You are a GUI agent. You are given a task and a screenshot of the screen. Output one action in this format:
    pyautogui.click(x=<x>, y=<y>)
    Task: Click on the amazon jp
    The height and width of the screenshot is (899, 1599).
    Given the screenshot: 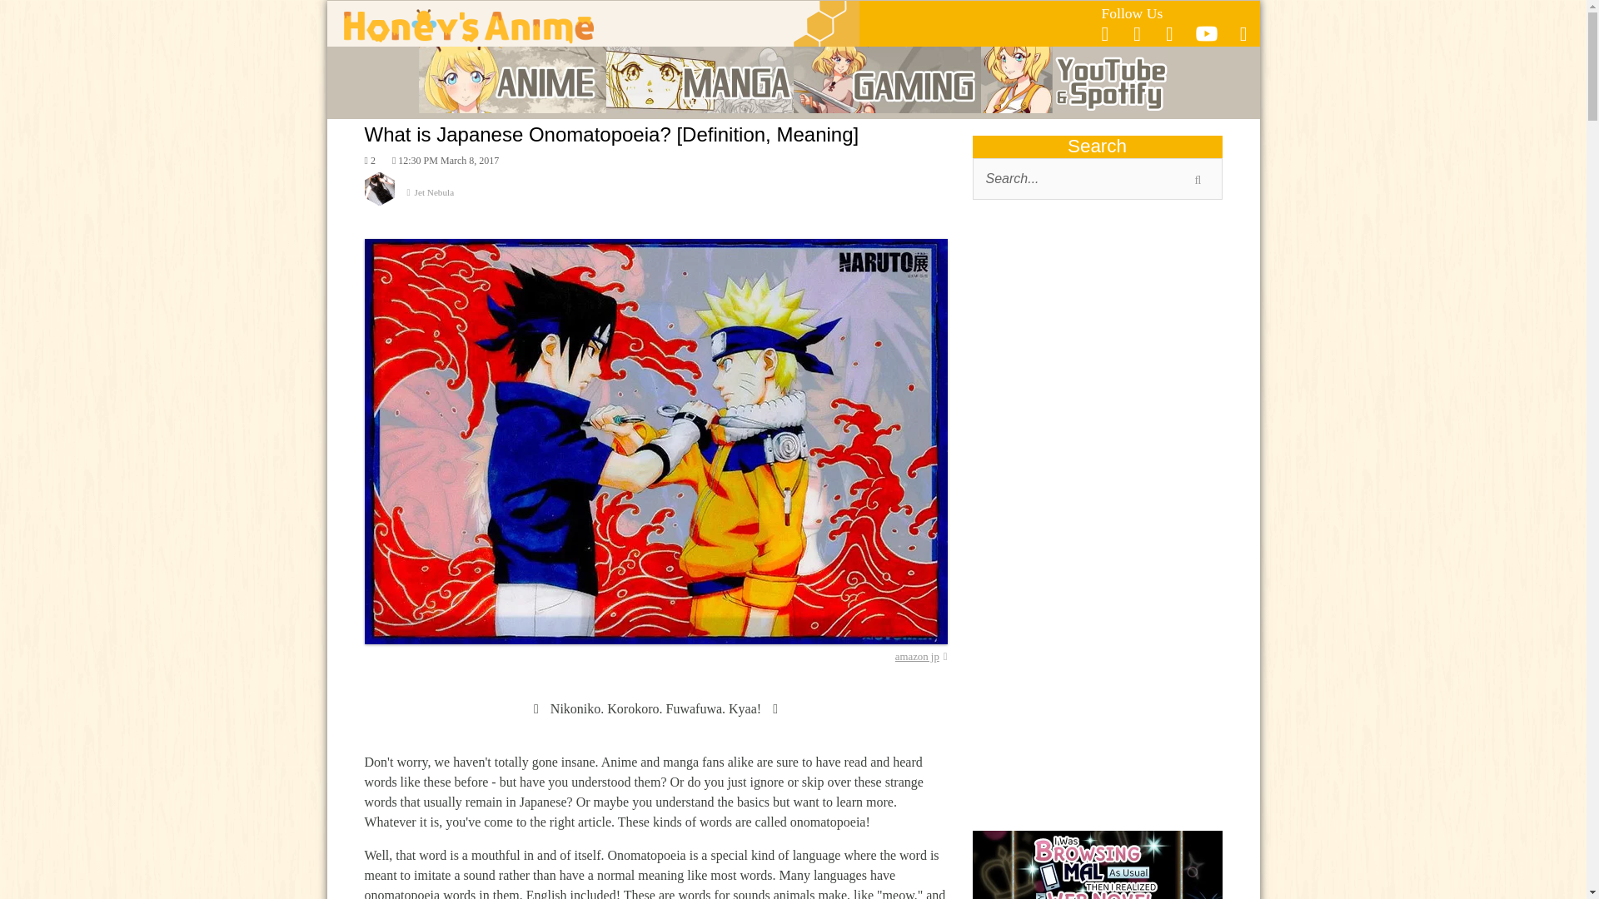 What is the action you would take?
    pyautogui.click(x=921, y=656)
    